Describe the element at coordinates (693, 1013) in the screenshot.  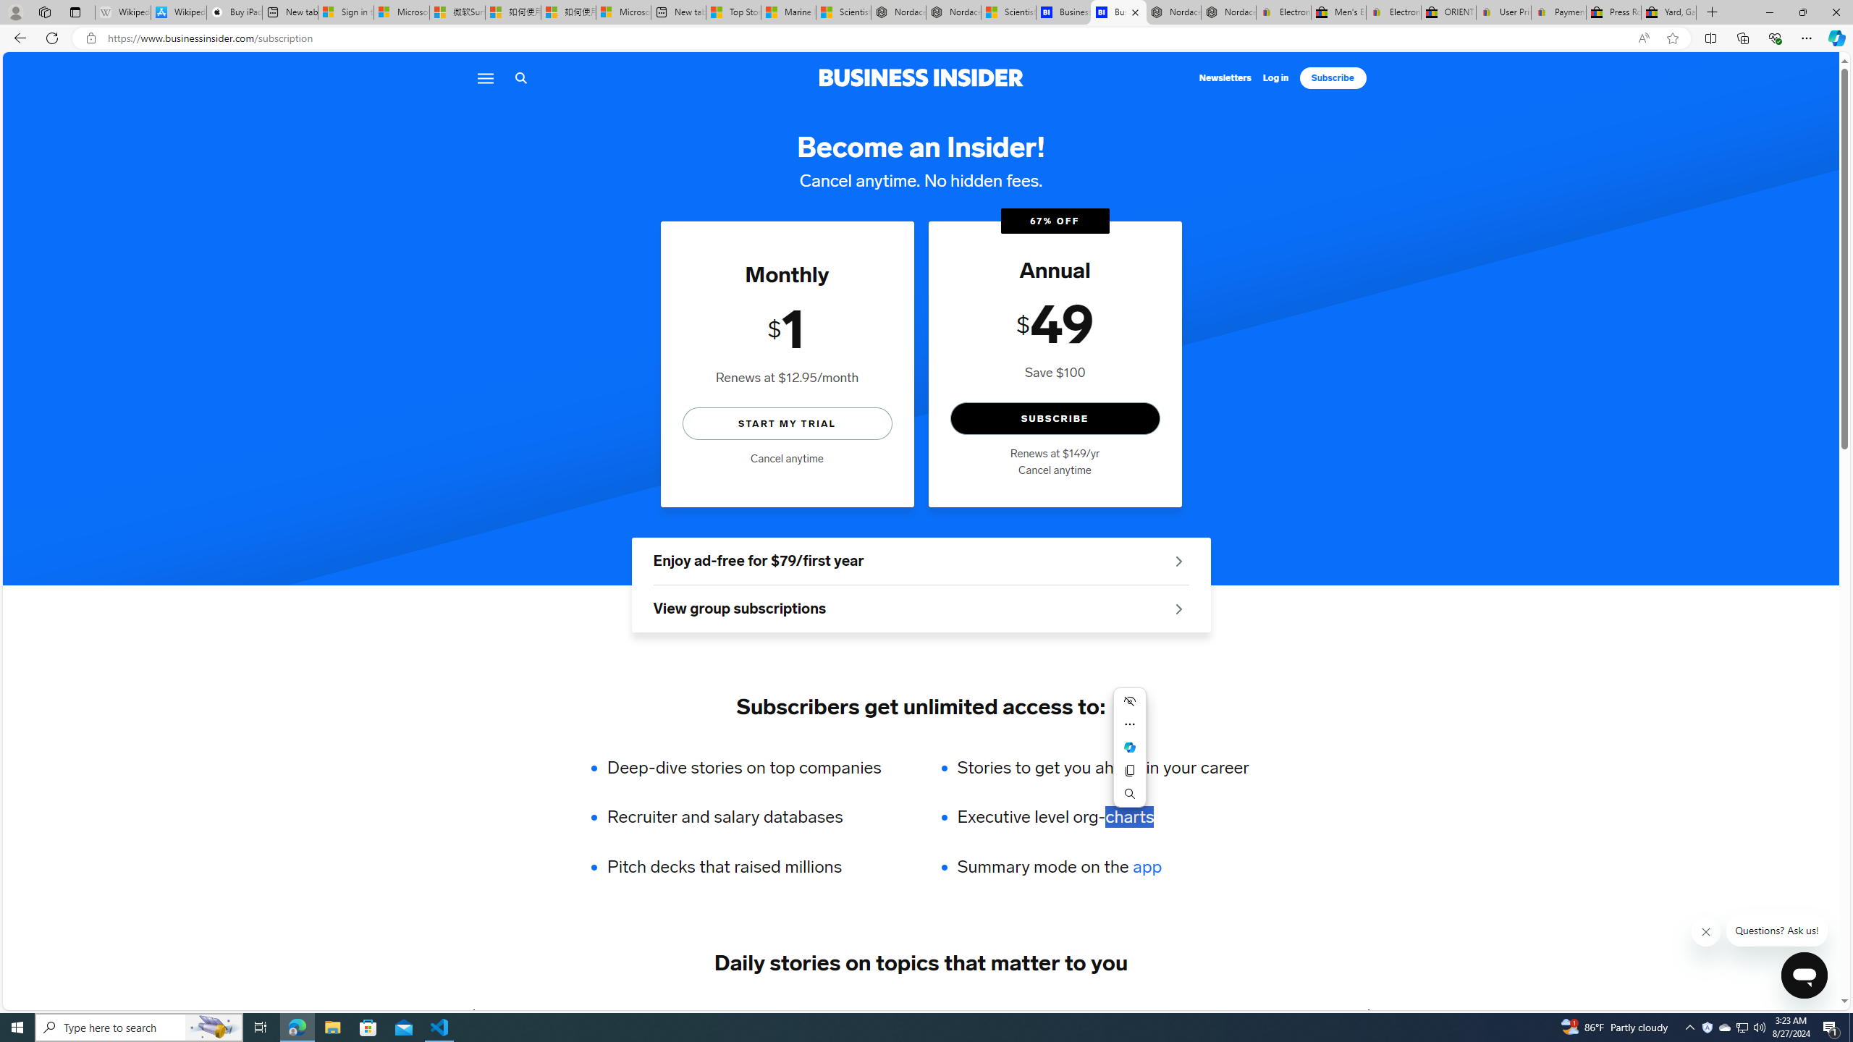
I see `RETAIL` at that location.